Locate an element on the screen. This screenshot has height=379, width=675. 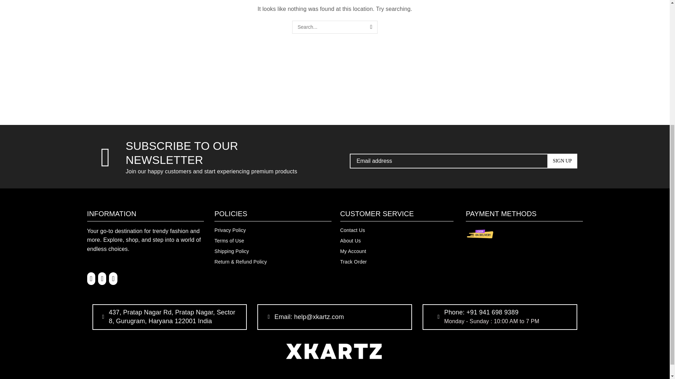
Privacy Policy is located at coordinates (273, 230).